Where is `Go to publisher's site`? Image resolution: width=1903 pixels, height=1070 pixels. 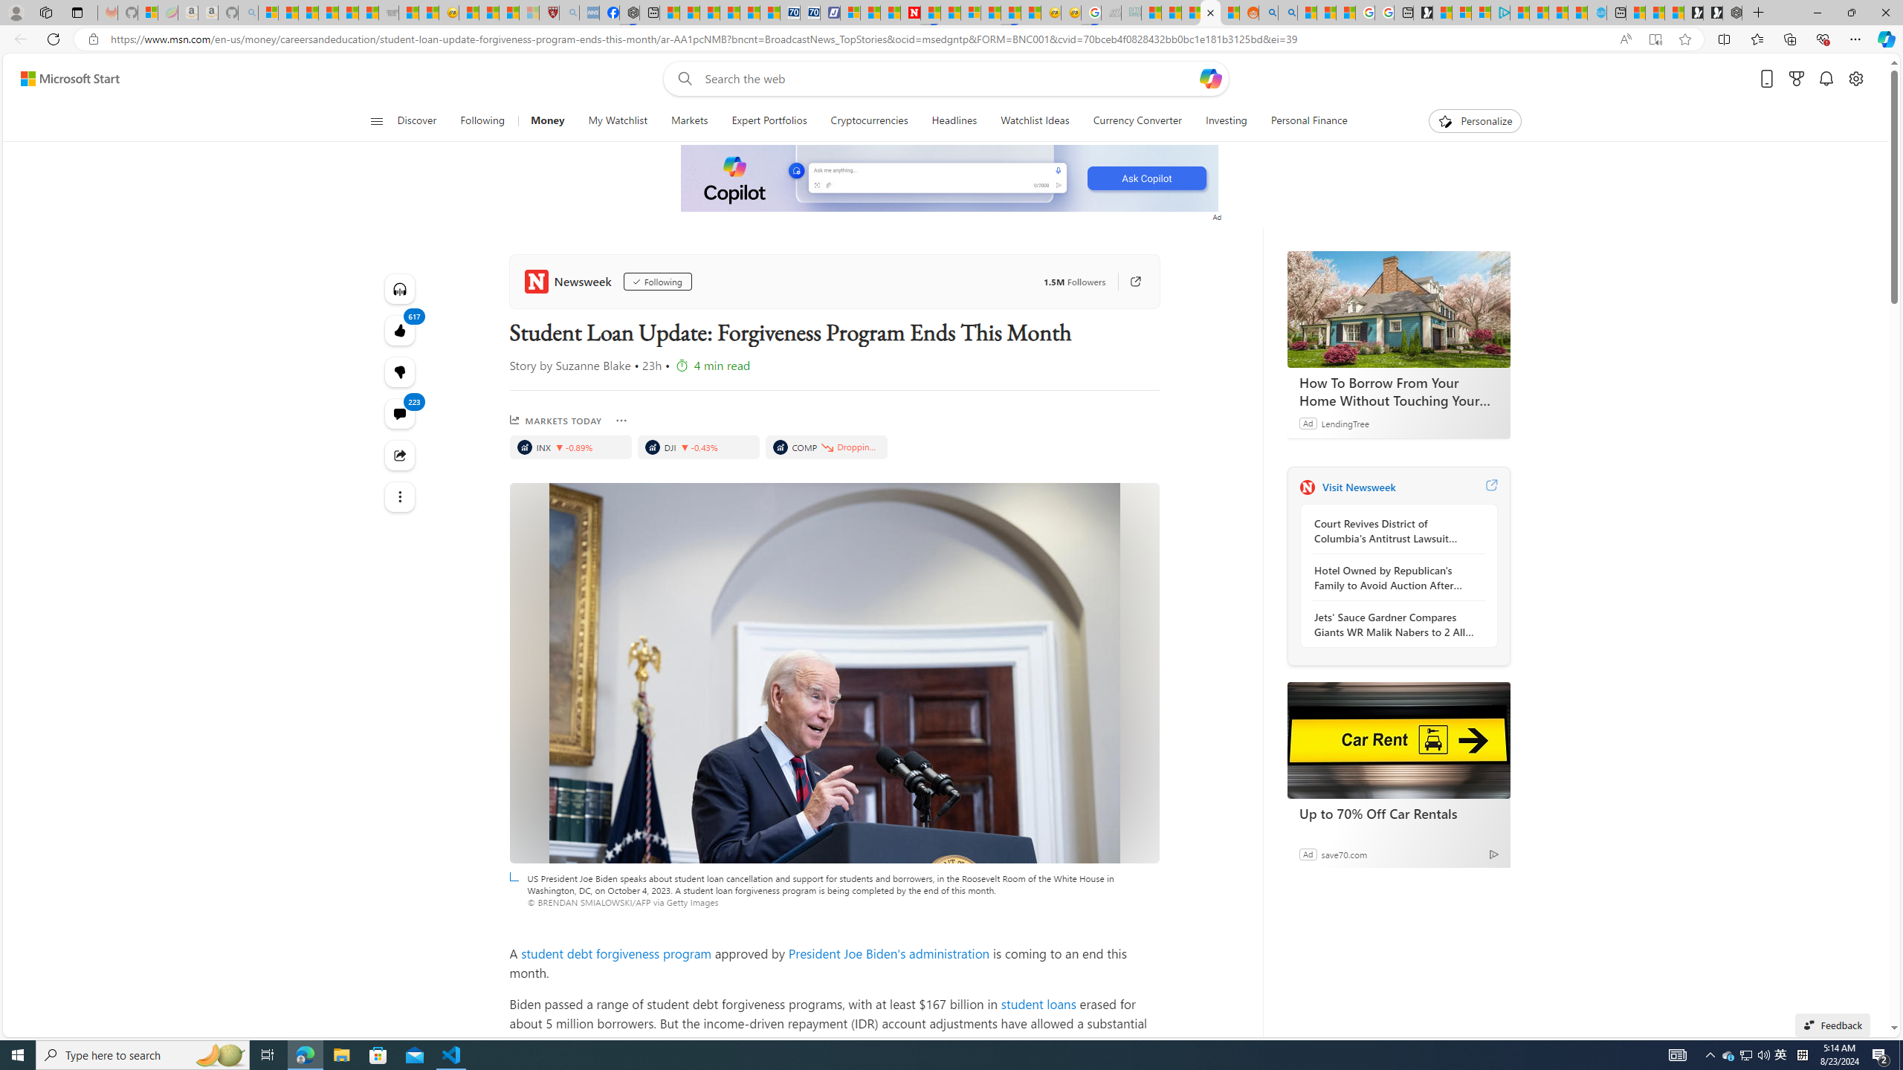
Go to publisher's site is located at coordinates (1128, 282).